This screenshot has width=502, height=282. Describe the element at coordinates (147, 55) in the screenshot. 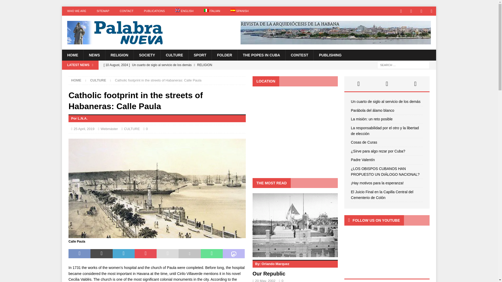

I see `SOCIETY` at that location.